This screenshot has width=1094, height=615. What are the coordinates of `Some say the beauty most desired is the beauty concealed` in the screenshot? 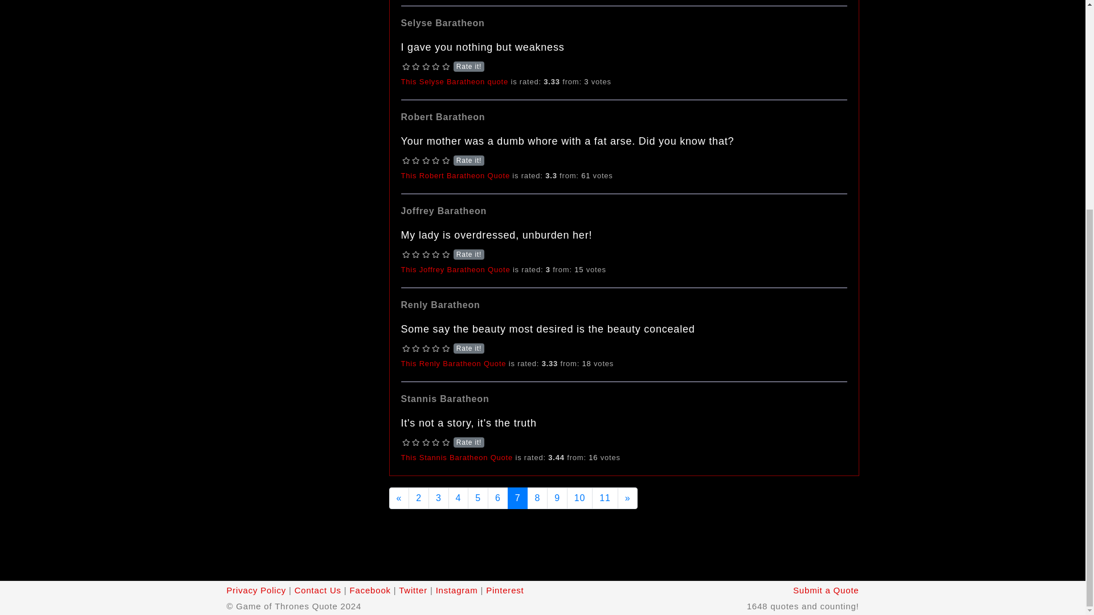 It's located at (454, 363).